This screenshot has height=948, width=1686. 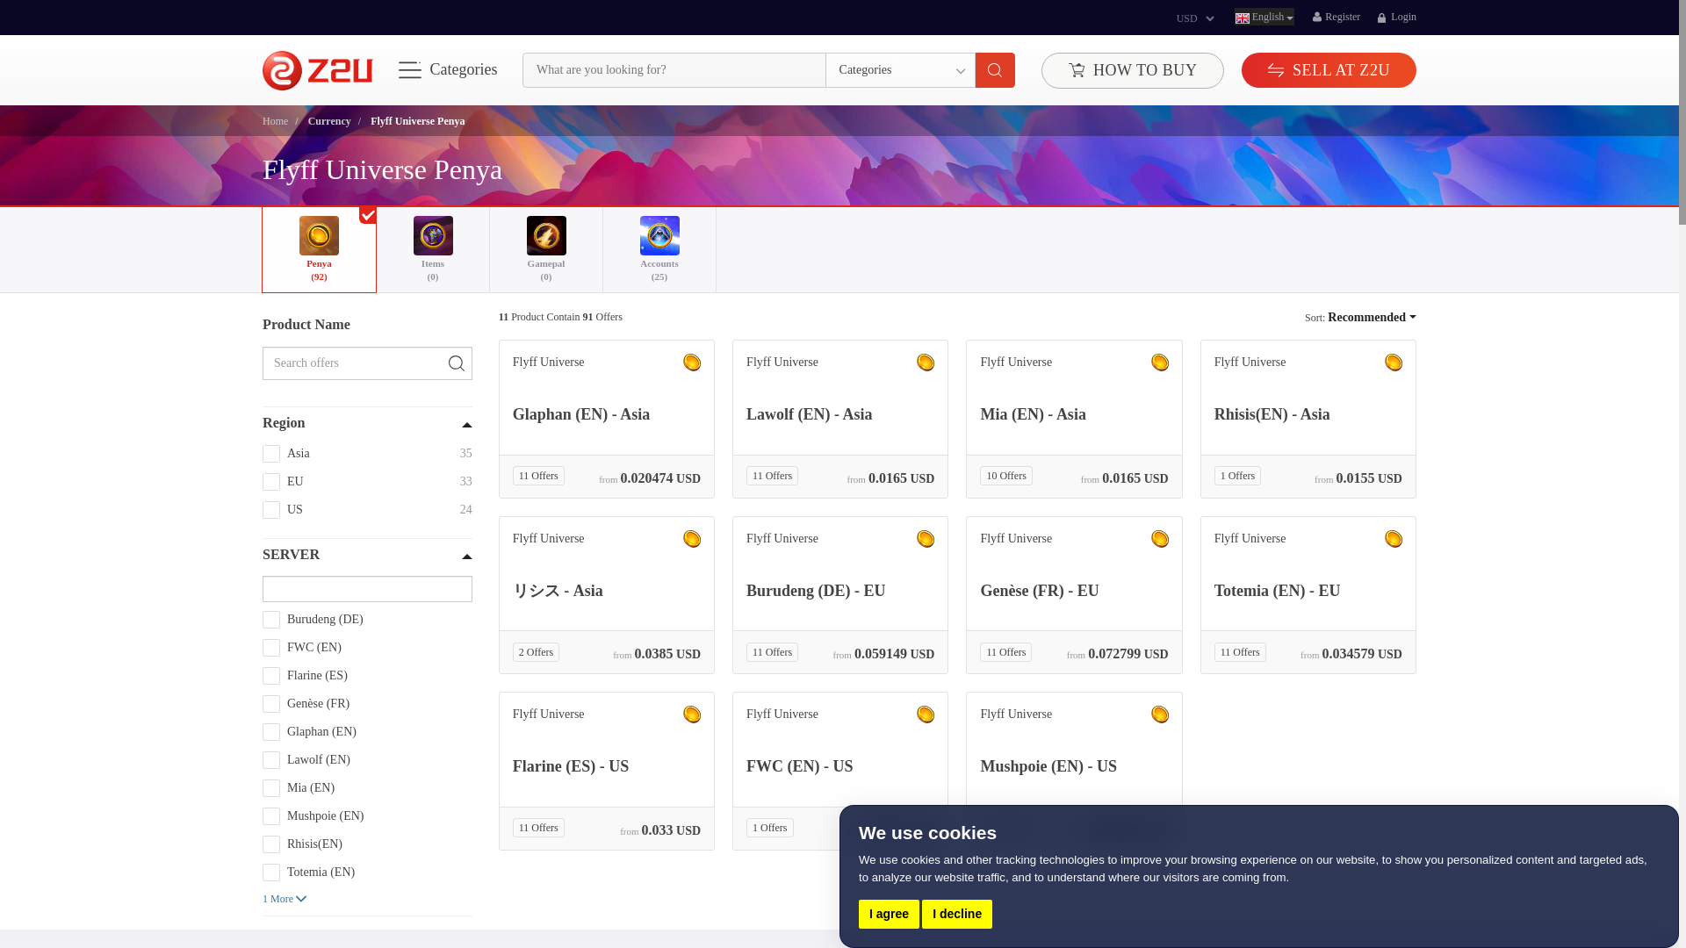 What do you see at coordinates (1396, 17) in the screenshot?
I see `Login` at bounding box center [1396, 17].